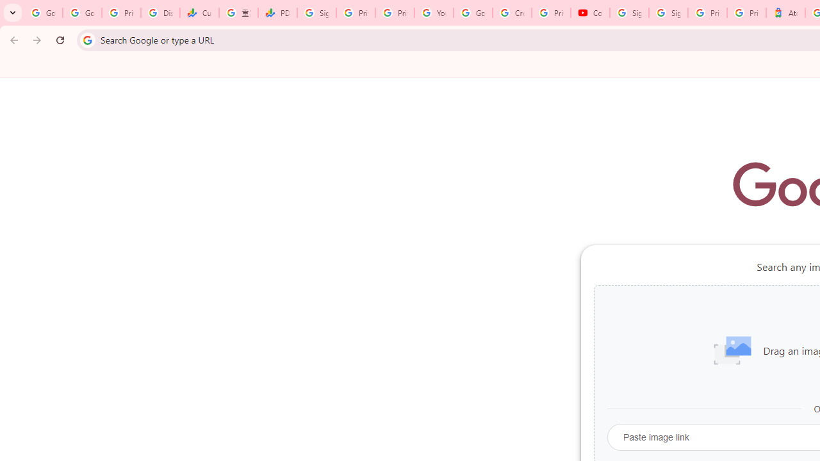 The width and height of the screenshot is (820, 461). I want to click on Currencies - Google Finance, so click(199, 13).